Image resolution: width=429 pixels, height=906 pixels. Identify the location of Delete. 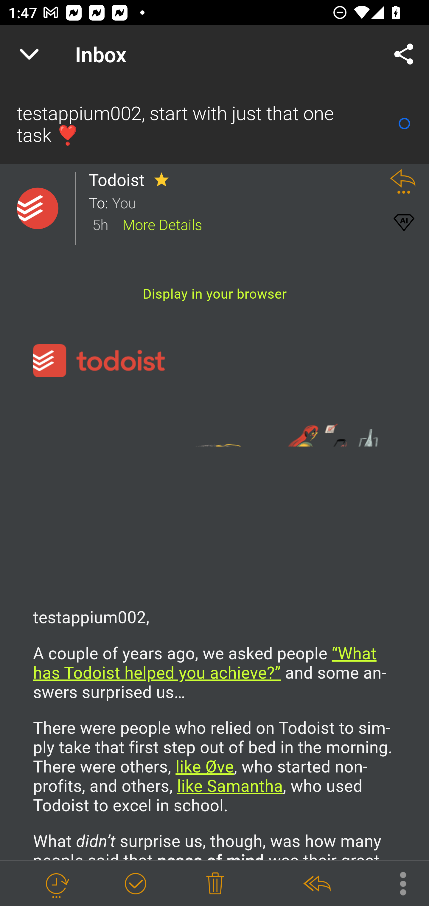
(215, 884).